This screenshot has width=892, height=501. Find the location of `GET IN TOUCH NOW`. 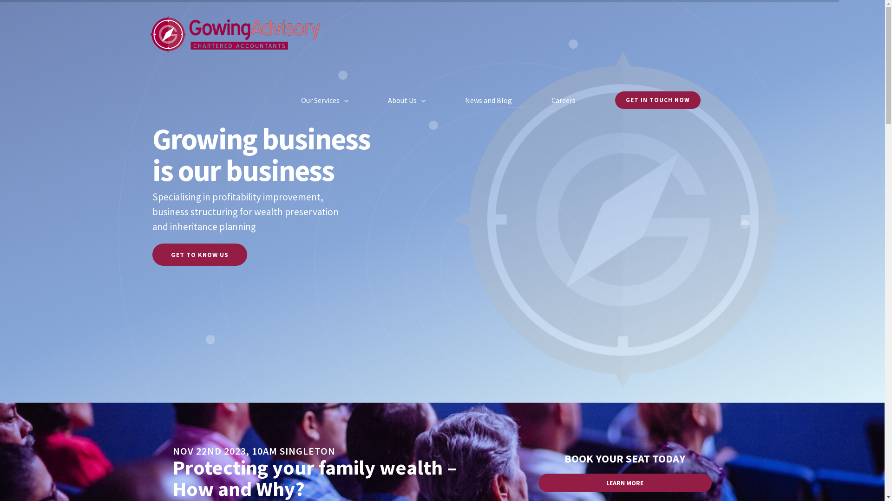

GET IN TOUCH NOW is located at coordinates (658, 100).